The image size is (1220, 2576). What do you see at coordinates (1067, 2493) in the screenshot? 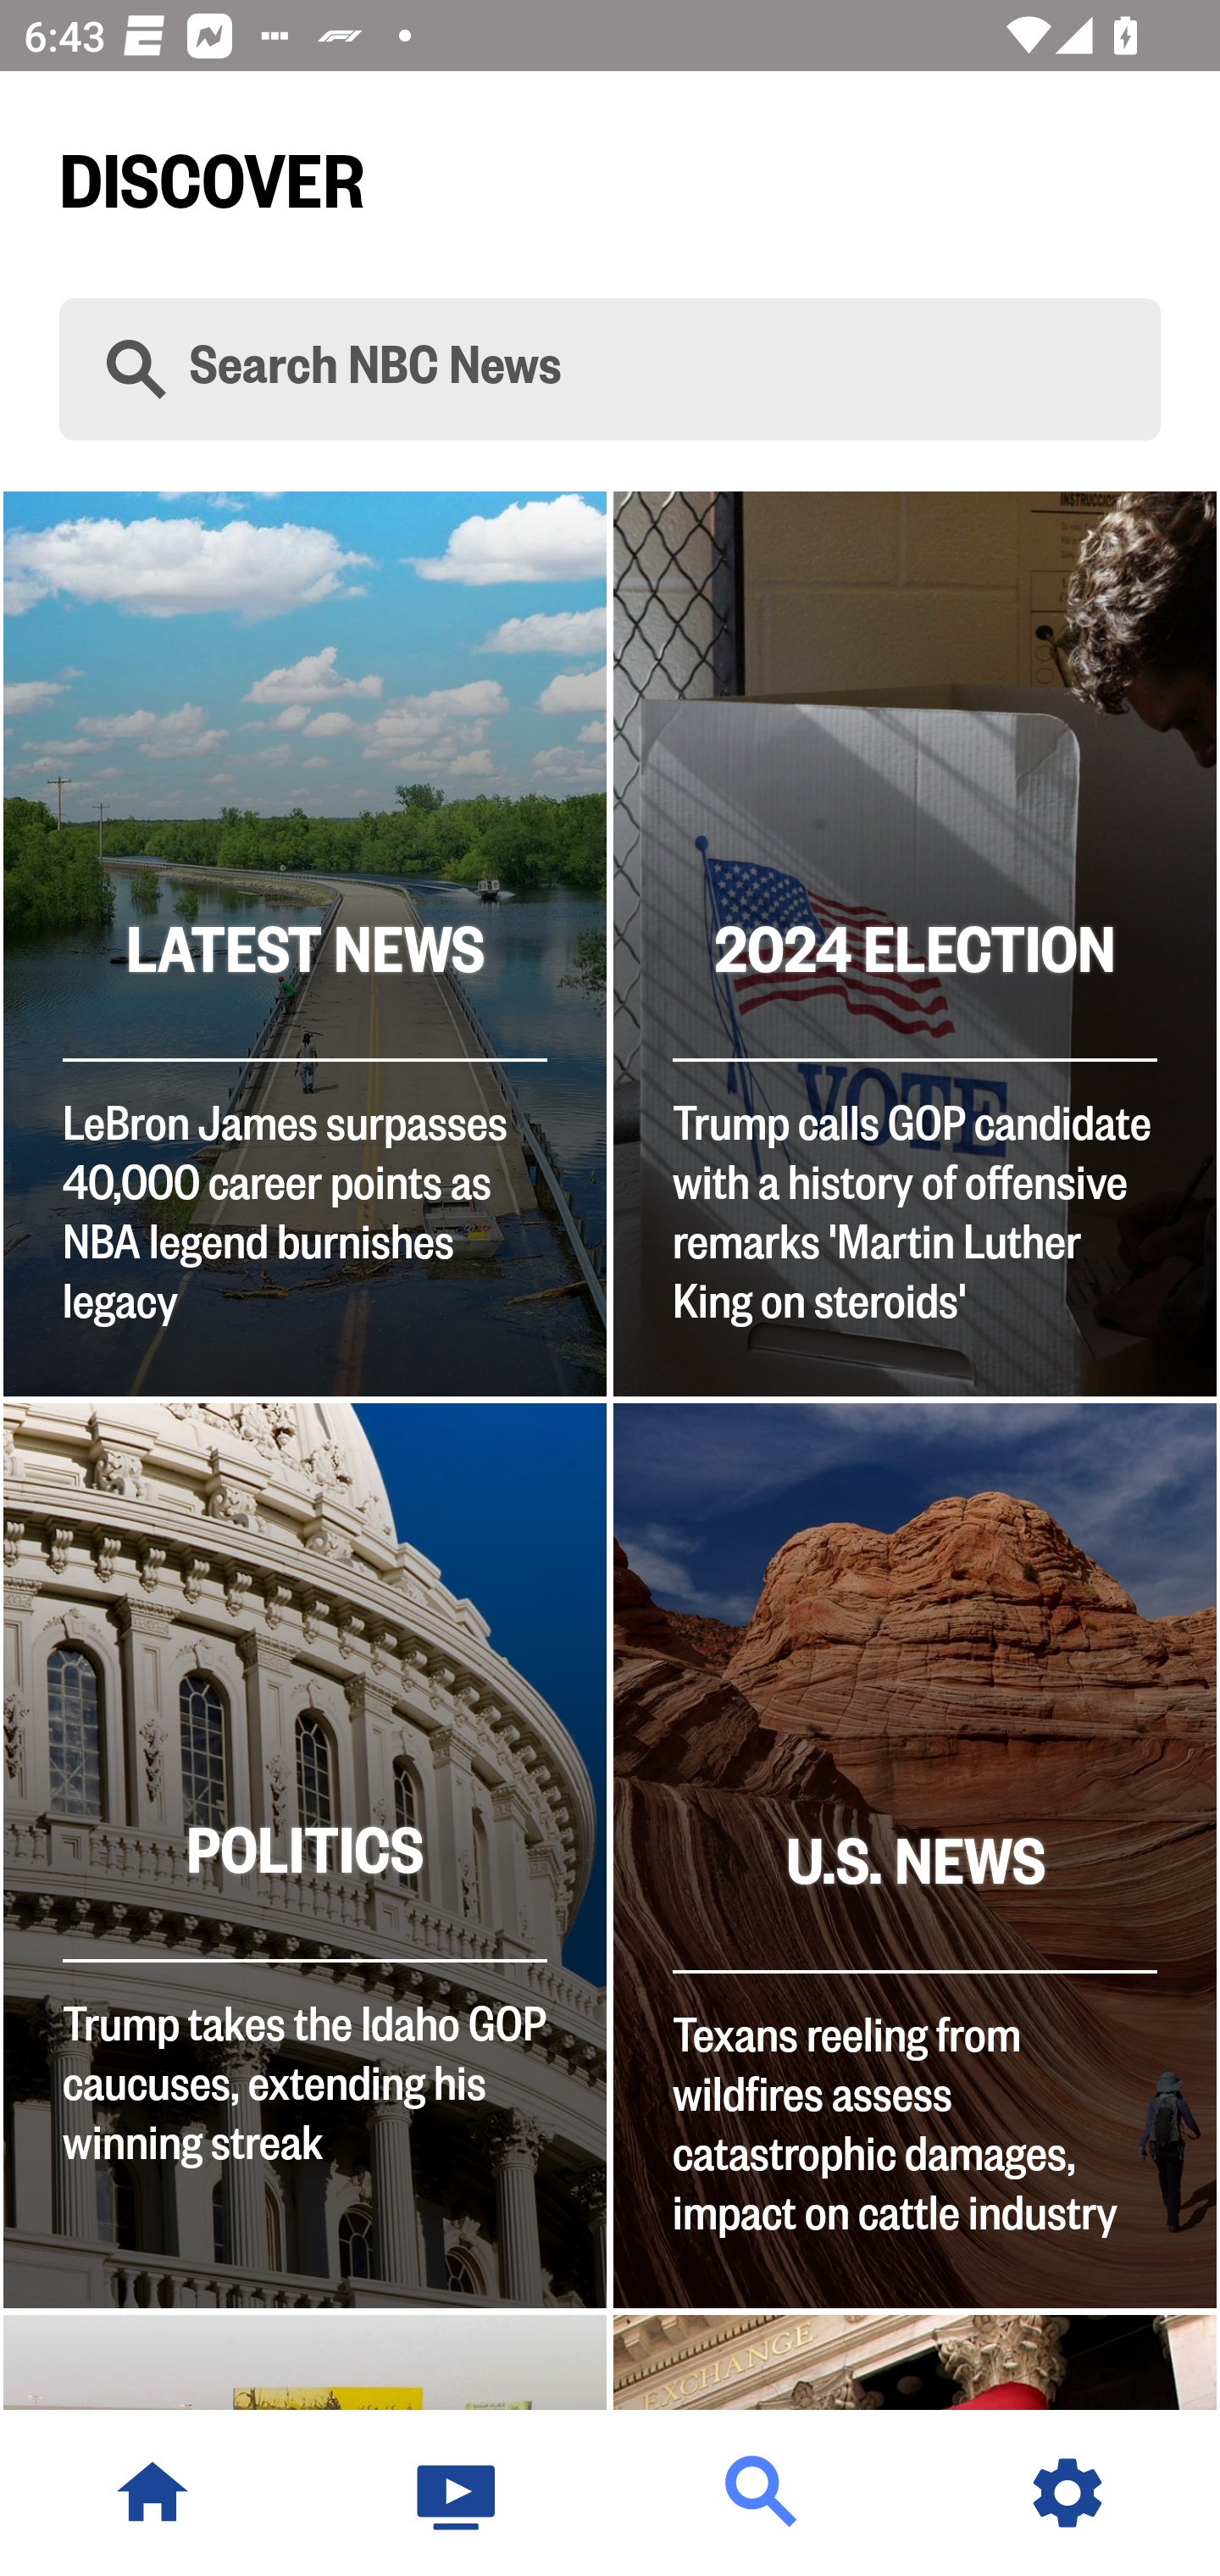
I see `Settings` at bounding box center [1067, 2493].